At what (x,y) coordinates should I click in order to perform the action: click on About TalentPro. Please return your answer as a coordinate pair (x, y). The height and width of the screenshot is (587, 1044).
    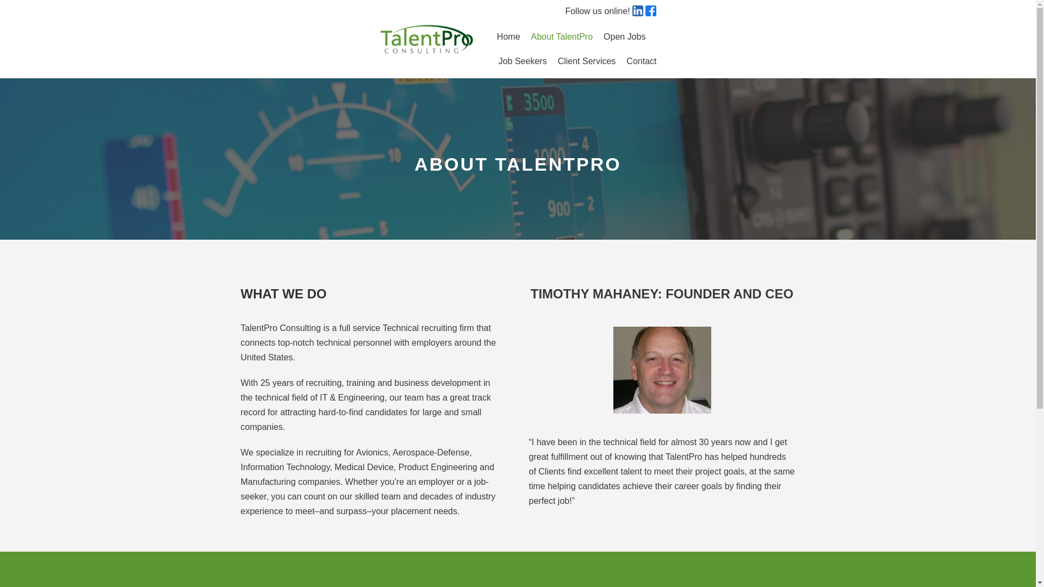
    Looking at the image, I should click on (562, 37).